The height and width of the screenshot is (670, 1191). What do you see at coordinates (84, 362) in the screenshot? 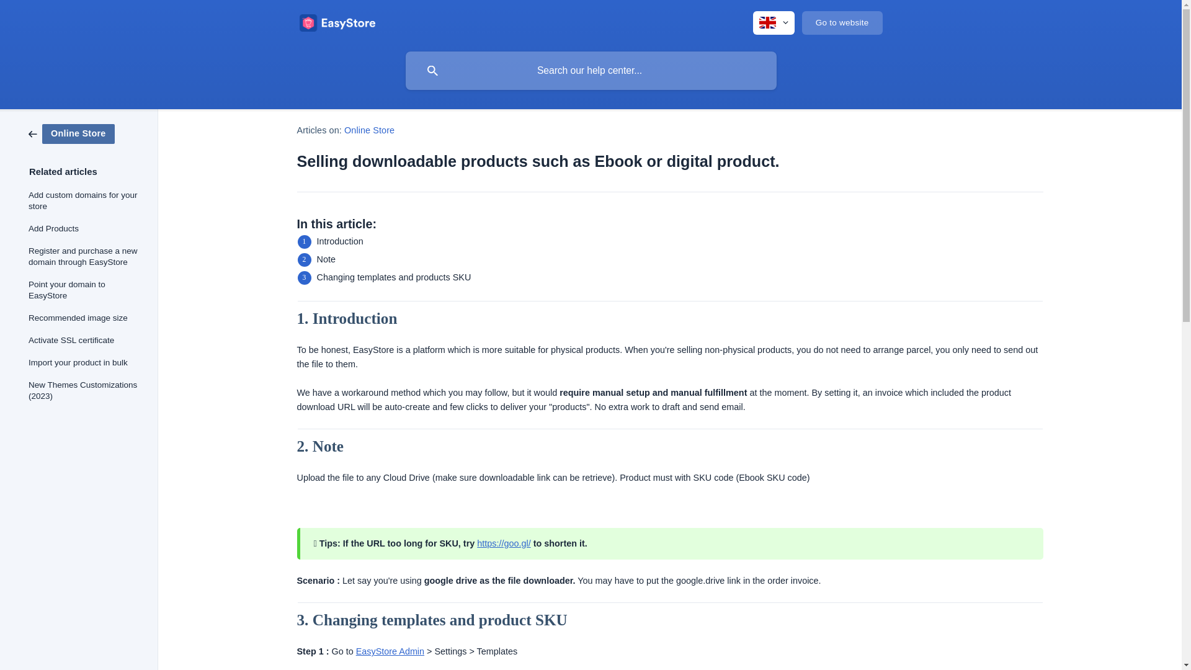
I see `Import your product in bulk` at bounding box center [84, 362].